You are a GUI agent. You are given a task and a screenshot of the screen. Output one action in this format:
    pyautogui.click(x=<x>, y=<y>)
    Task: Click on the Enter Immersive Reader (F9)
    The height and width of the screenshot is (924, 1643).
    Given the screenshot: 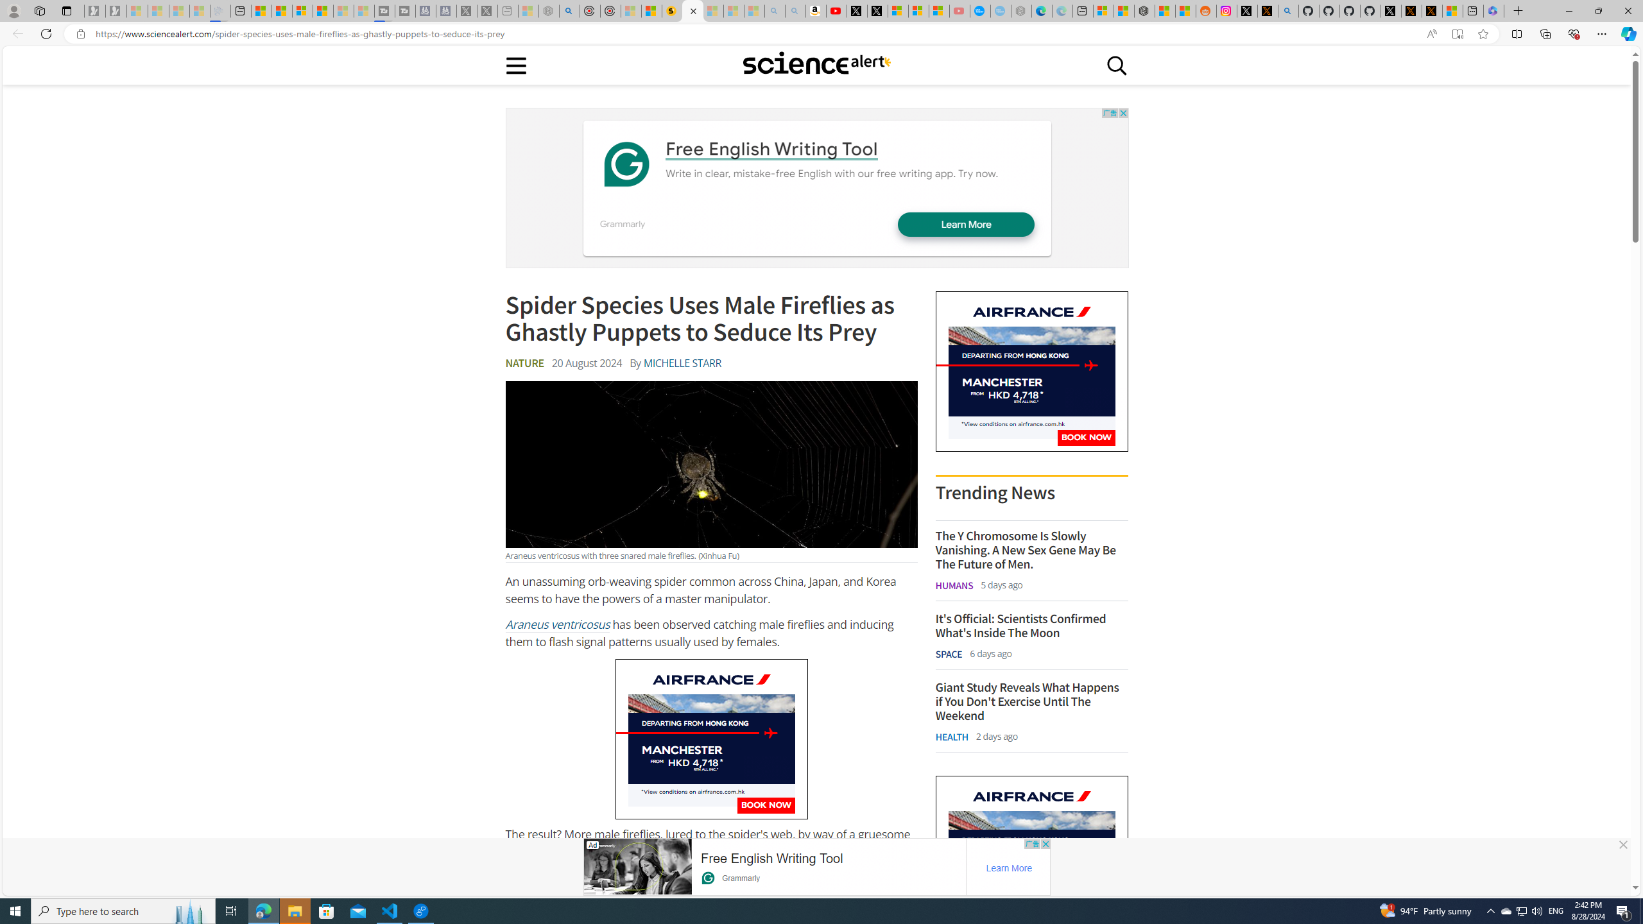 What is the action you would take?
    pyautogui.click(x=1457, y=34)
    